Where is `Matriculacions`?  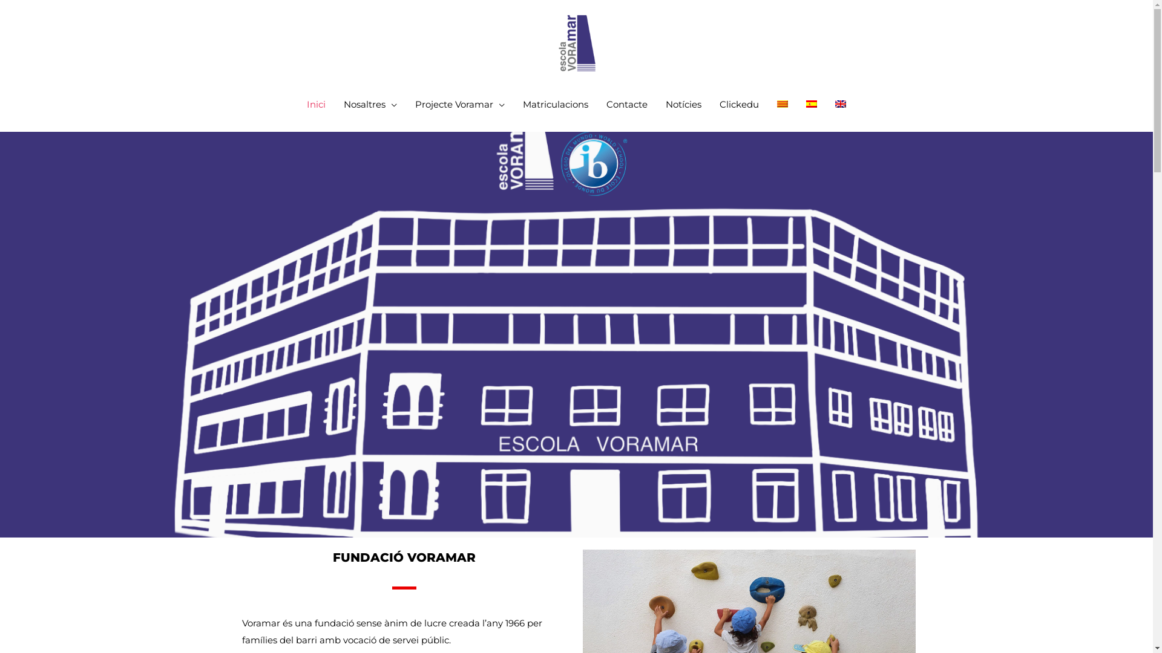 Matriculacions is located at coordinates (556, 105).